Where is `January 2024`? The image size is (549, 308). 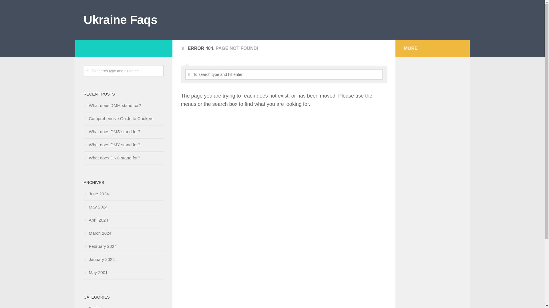
January 2024 is located at coordinates (99, 259).